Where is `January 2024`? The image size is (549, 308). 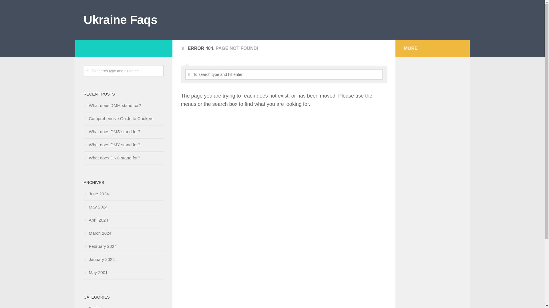
January 2024 is located at coordinates (99, 259).